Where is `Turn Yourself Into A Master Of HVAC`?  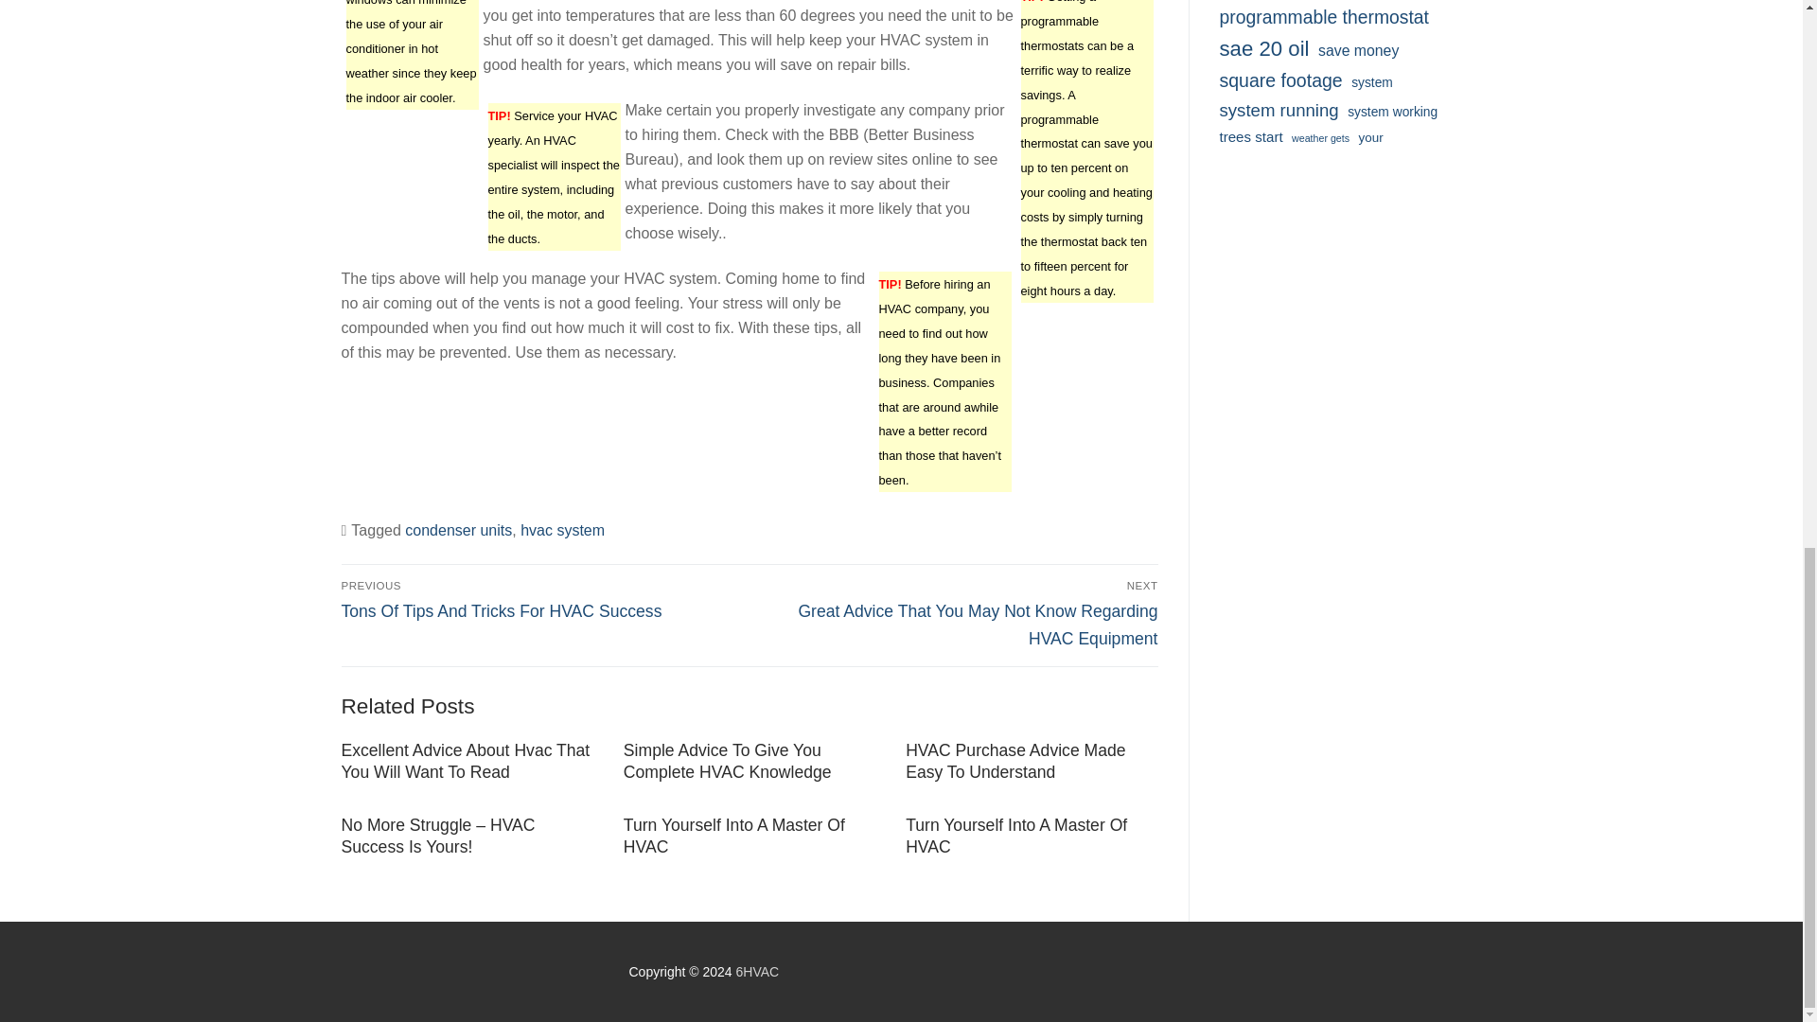 Turn Yourself Into A Master Of HVAC is located at coordinates (733, 836).